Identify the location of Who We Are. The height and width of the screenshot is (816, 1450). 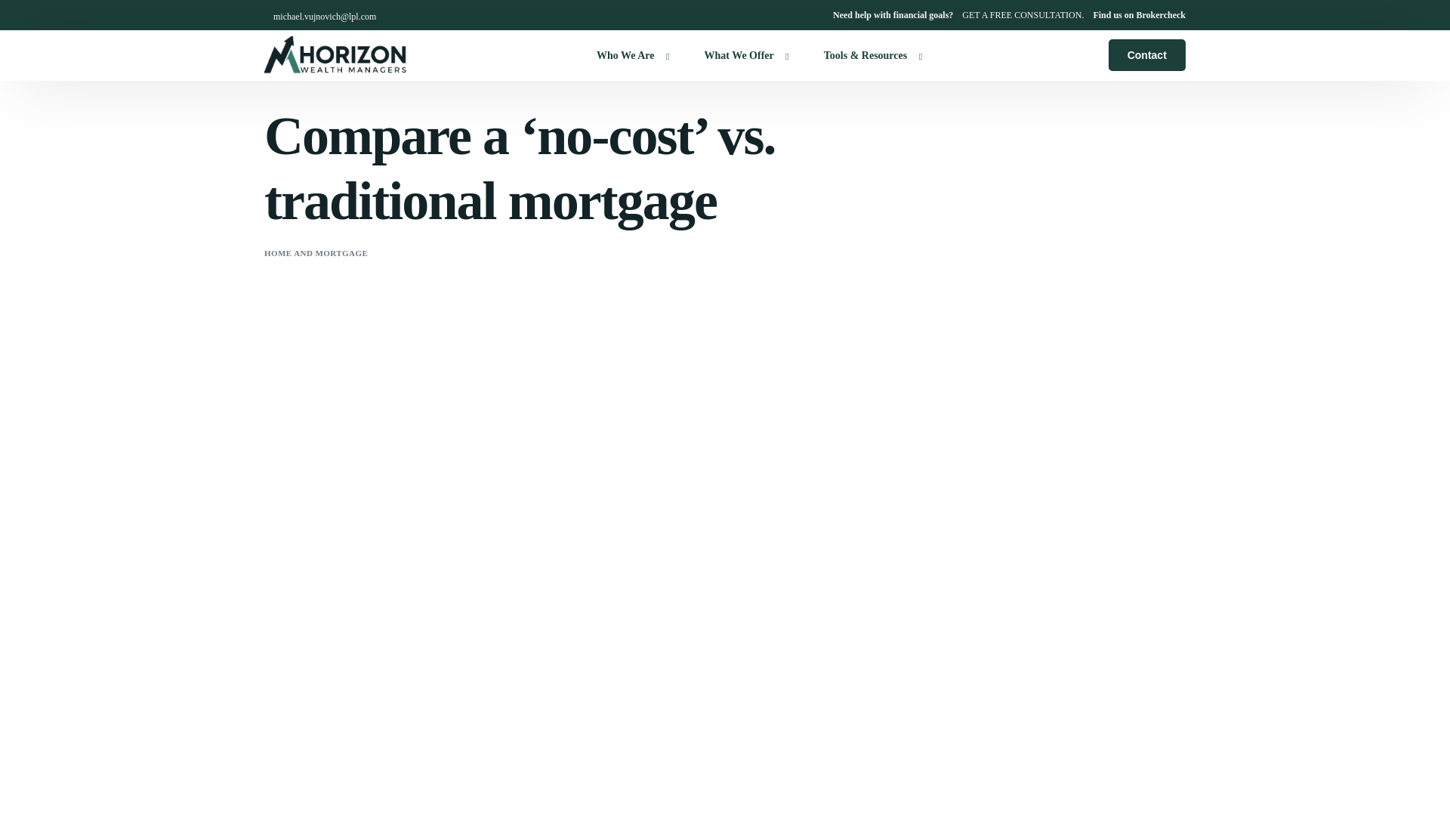
(629, 54).